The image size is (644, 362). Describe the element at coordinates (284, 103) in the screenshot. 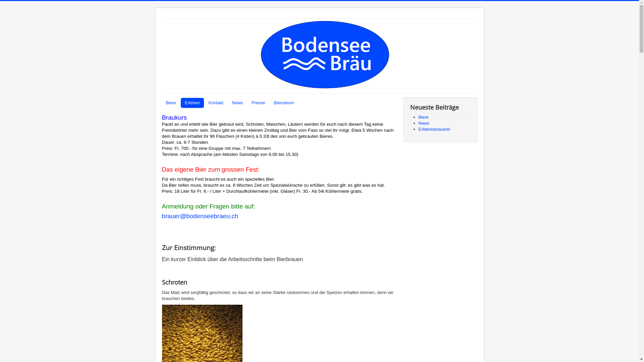

I see `Bierodrom` at that location.